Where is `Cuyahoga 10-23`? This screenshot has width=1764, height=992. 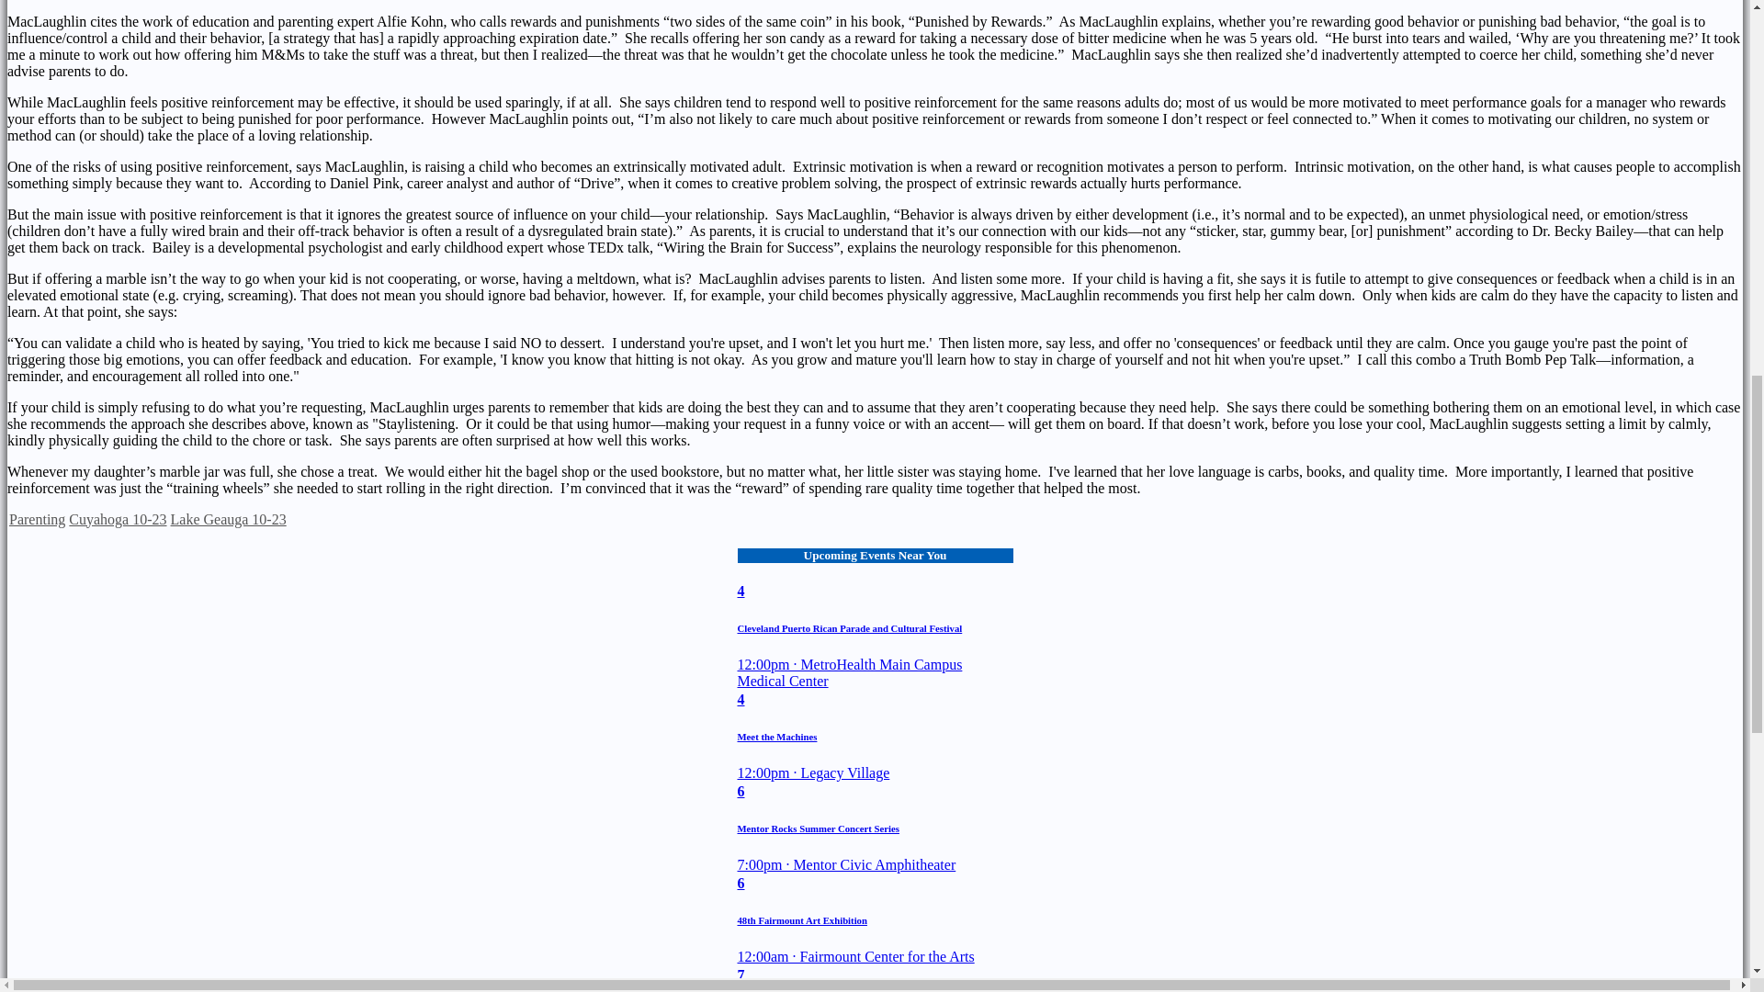 Cuyahoga 10-23 is located at coordinates (117, 519).